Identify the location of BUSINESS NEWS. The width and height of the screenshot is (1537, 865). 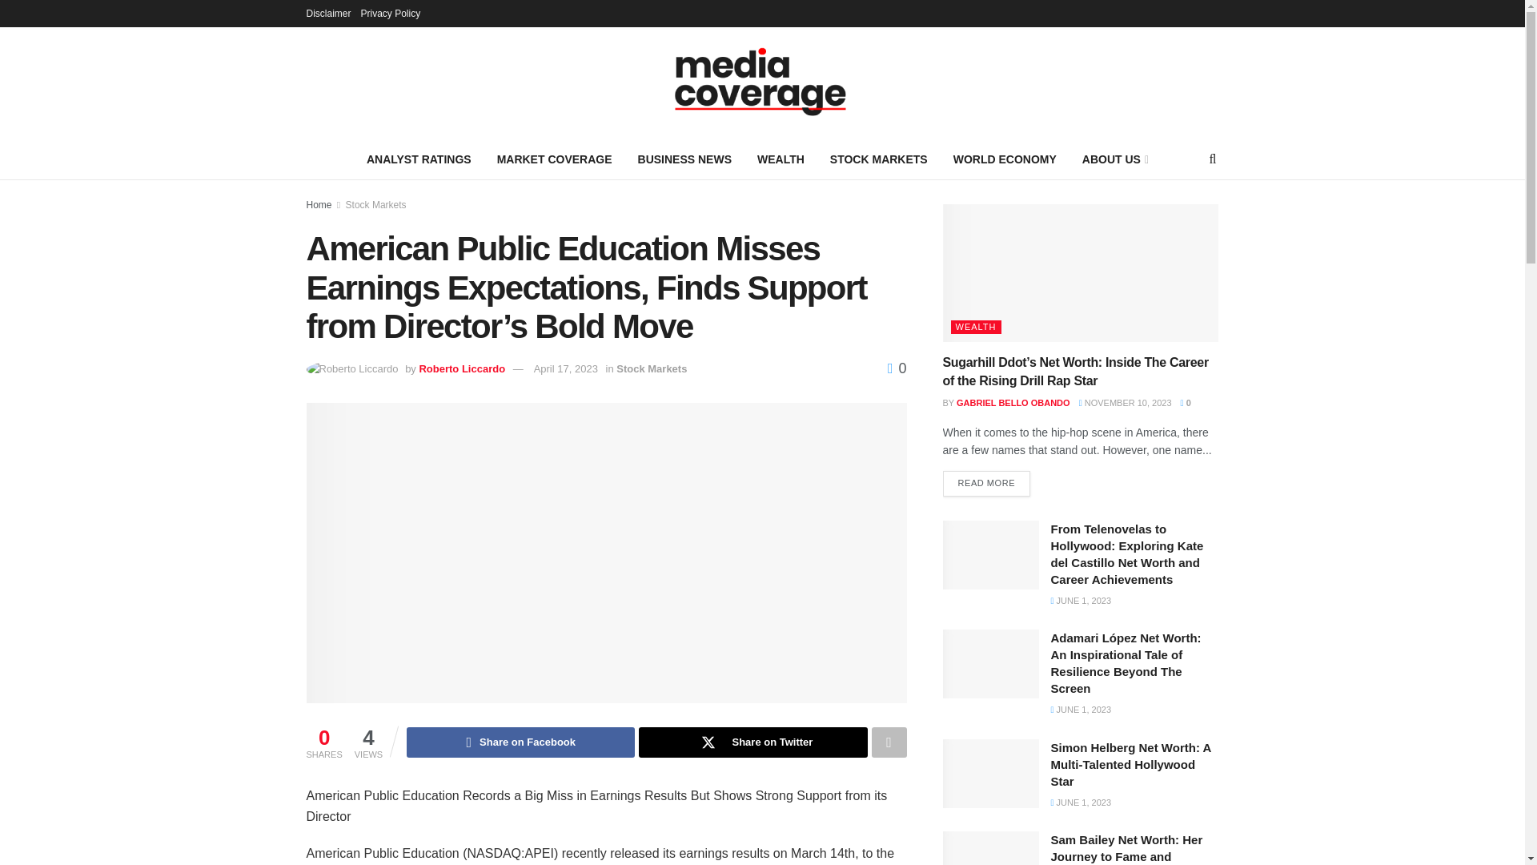
(684, 159).